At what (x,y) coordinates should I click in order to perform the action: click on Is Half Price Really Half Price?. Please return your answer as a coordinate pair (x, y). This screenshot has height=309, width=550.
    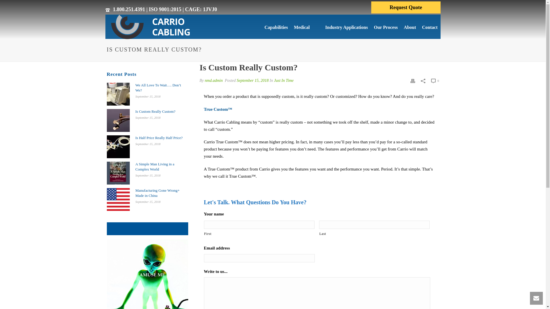
    Looking at the image, I should click on (118, 146).